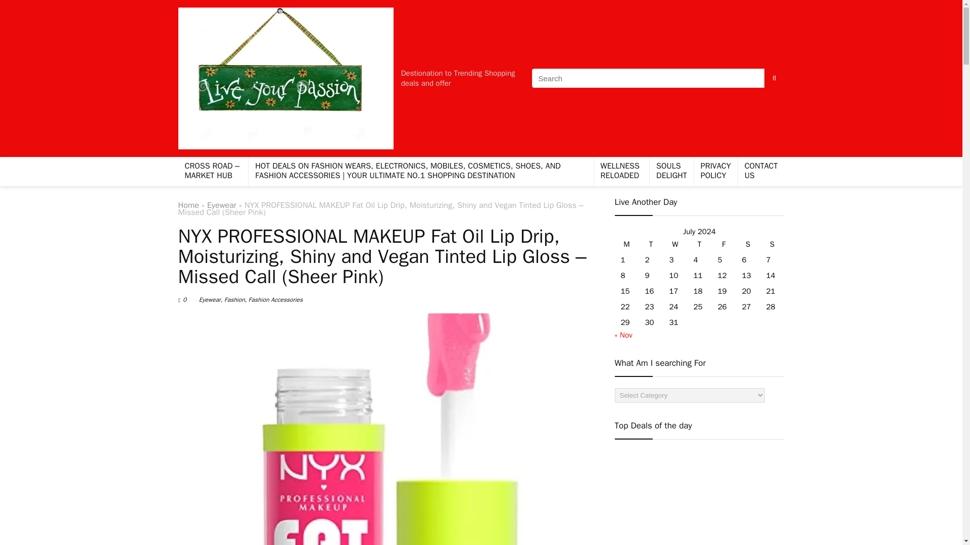  Describe the element at coordinates (188, 205) in the screenshot. I see `Home` at that location.